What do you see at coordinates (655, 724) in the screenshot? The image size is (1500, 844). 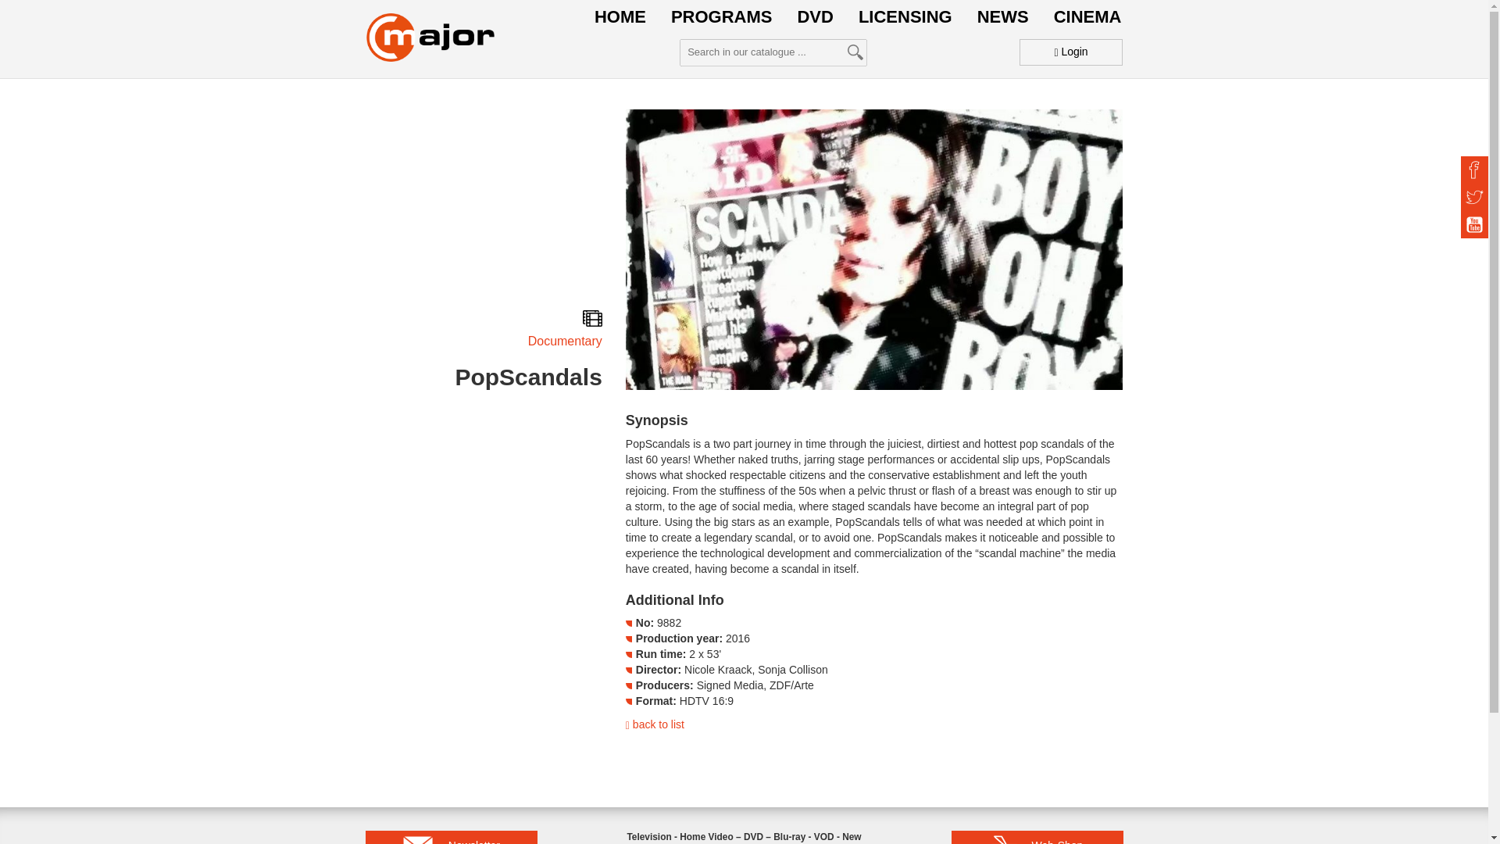 I see `back to list` at bounding box center [655, 724].